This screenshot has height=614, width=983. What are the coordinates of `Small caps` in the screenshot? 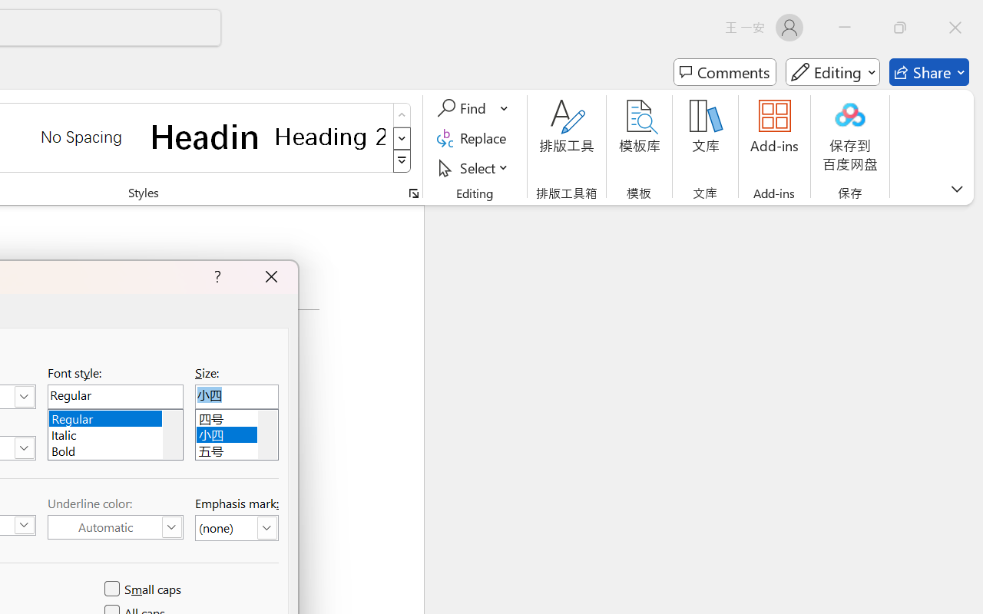 It's located at (144, 589).